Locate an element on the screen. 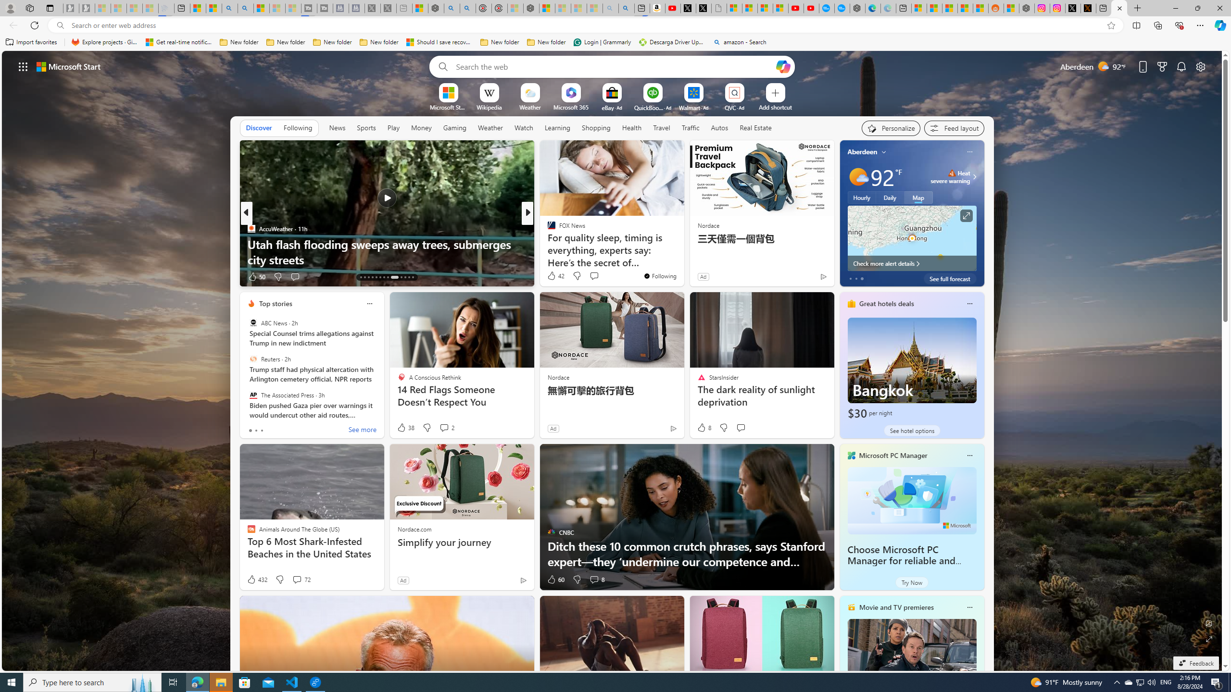  Money is located at coordinates (421, 128).